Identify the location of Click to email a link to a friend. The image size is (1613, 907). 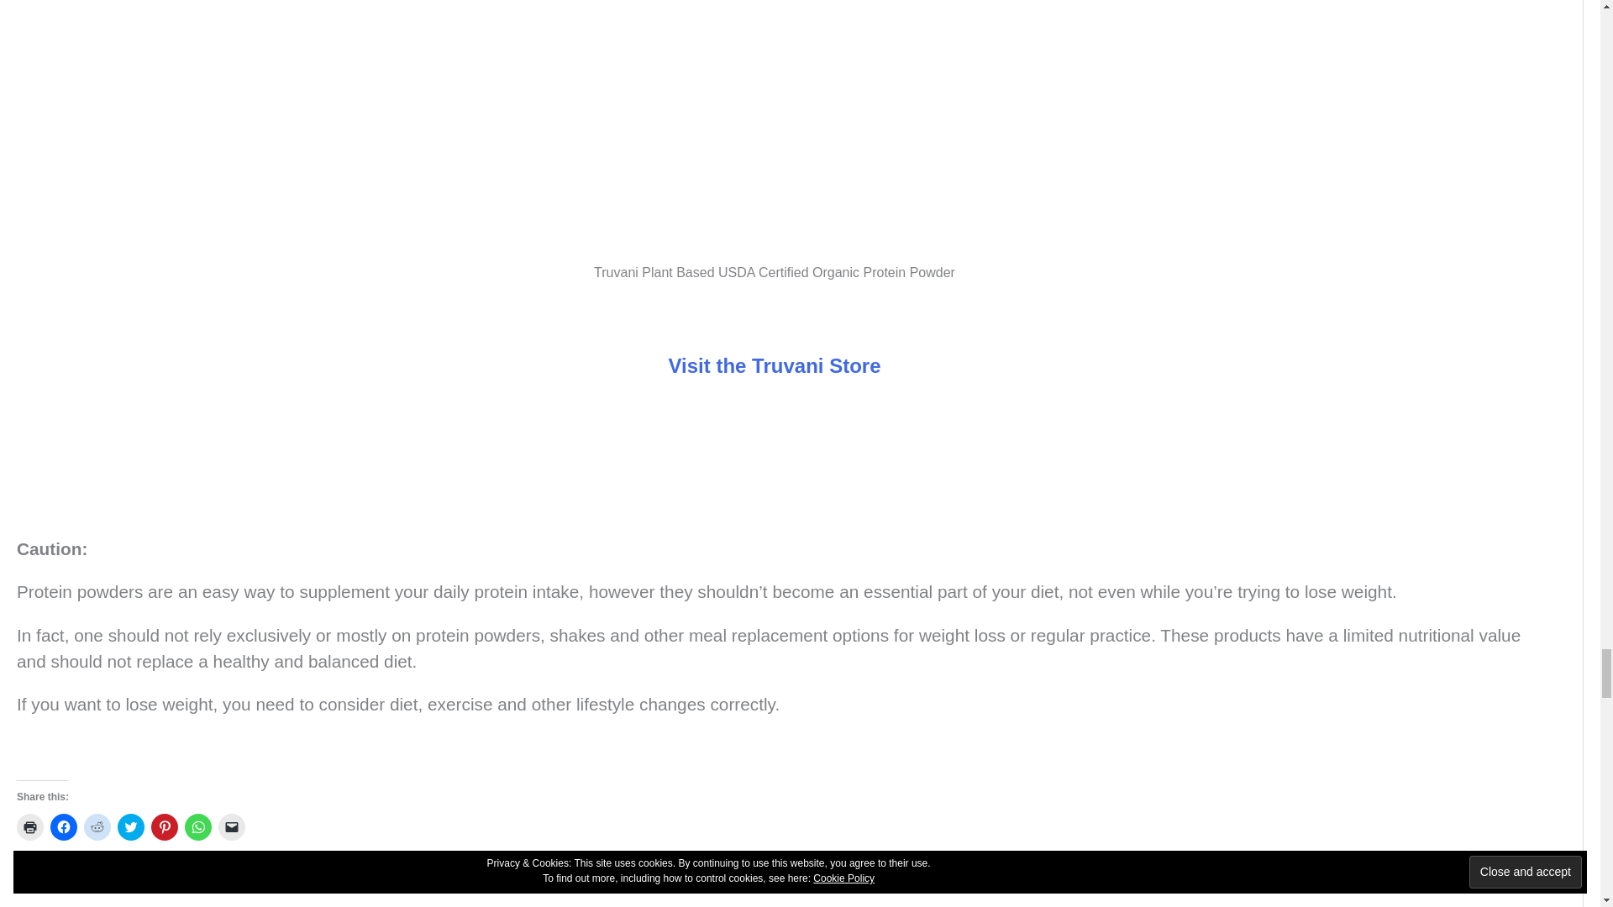
(231, 826).